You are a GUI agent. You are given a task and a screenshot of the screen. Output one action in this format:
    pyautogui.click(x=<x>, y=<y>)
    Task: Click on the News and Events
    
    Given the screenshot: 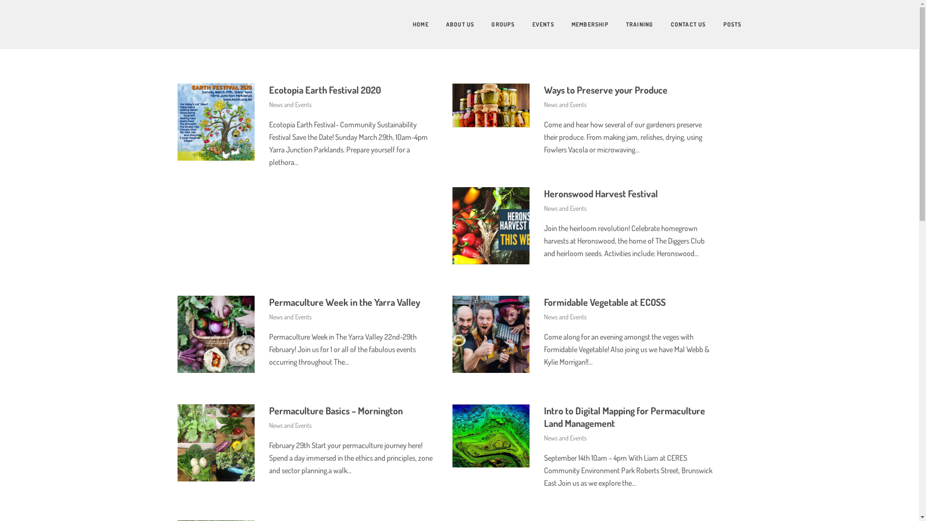 What is the action you would take?
    pyautogui.click(x=565, y=104)
    